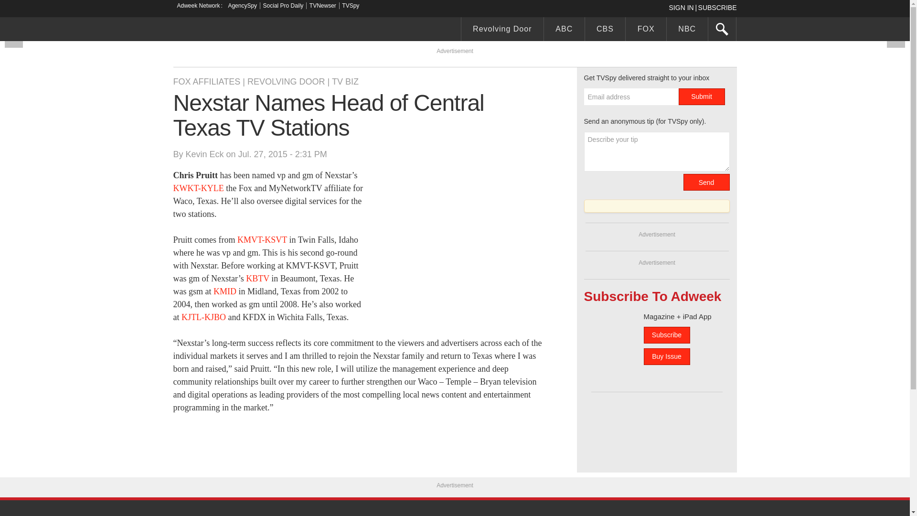  I want to click on SIGN IN, so click(683, 7).